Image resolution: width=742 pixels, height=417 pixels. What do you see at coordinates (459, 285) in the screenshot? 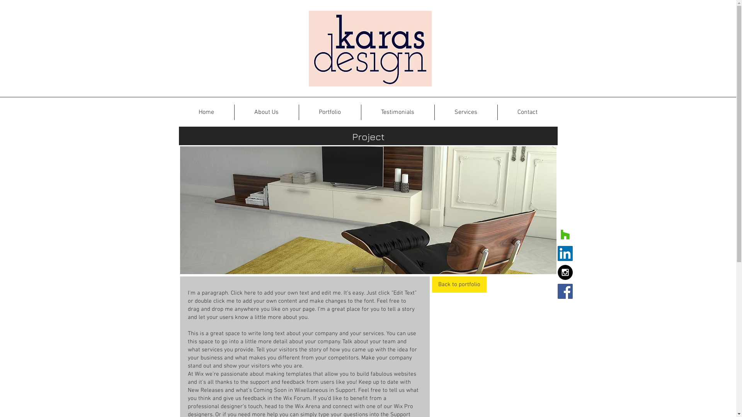
I see `Back to portfolio` at bounding box center [459, 285].